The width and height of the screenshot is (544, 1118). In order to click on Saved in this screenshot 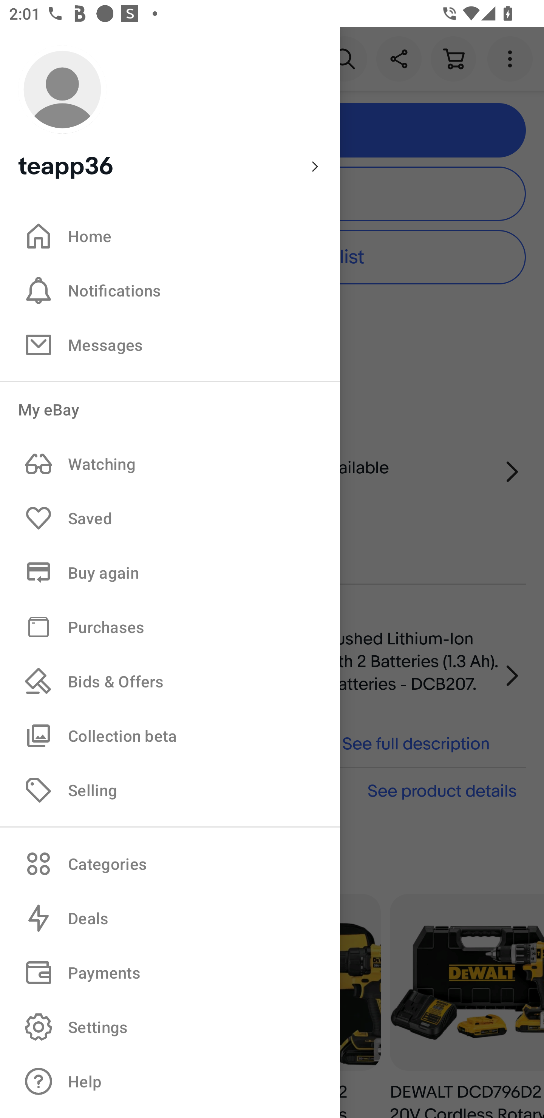, I will do `click(170, 518)`.